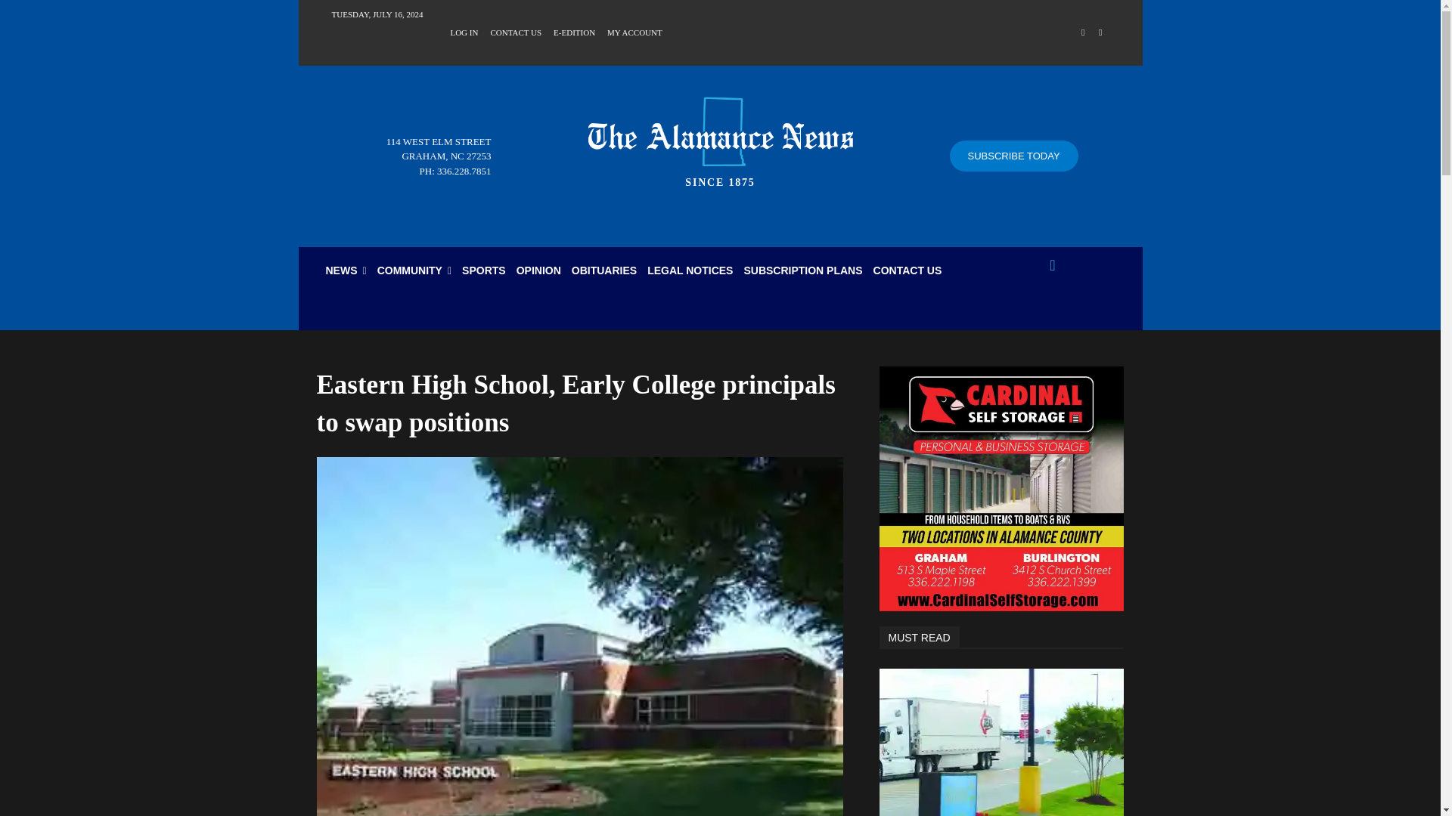 The height and width of the screenshot is (816, 1452). Describe the element at coordinates (720, 131) in the screenshot. I see `The Alamance News Logo` at that location.